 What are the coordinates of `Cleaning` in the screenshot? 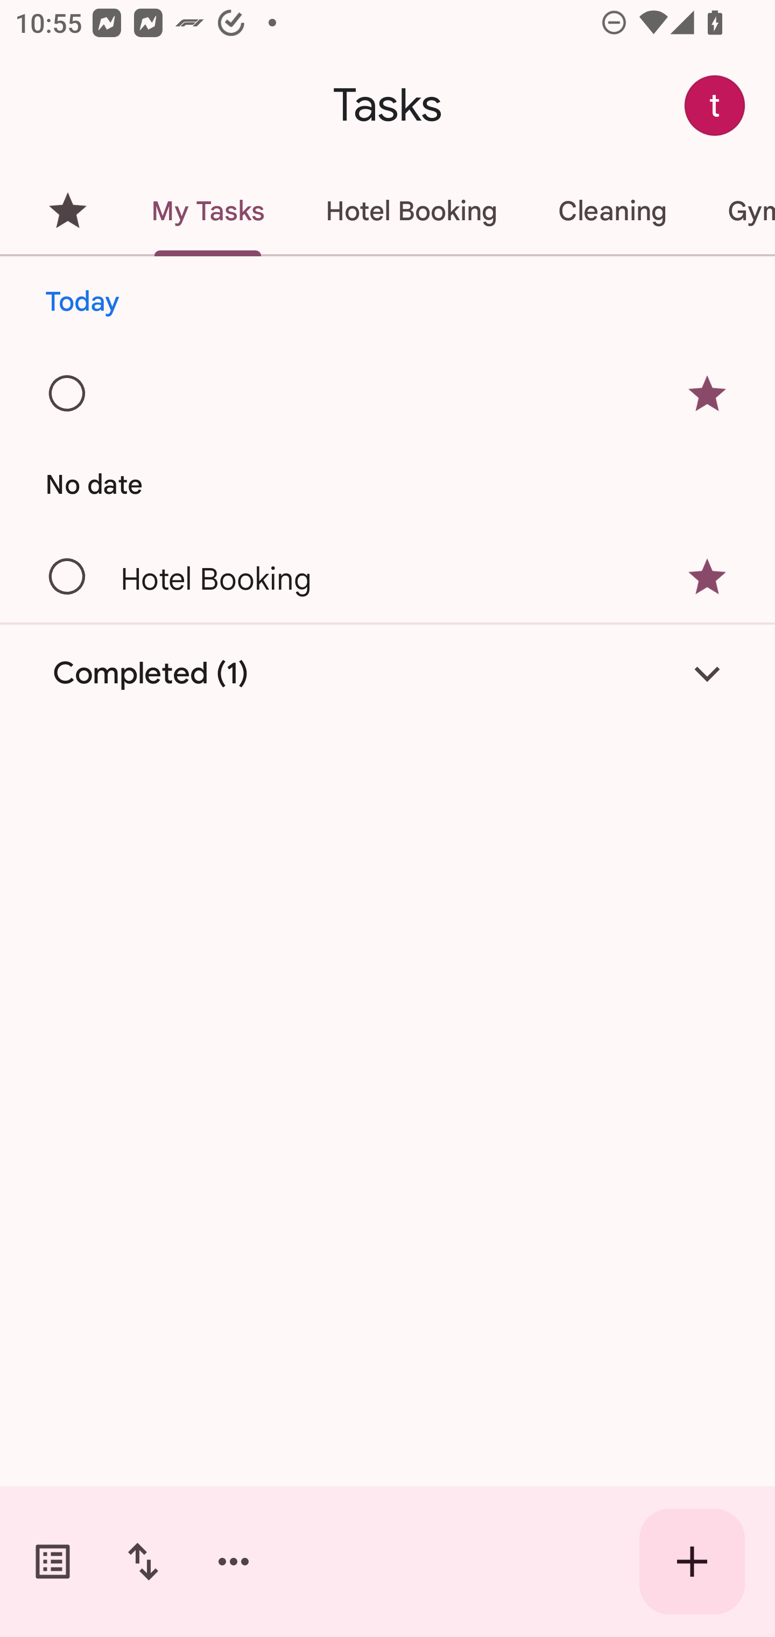 It's located at (612, 211).